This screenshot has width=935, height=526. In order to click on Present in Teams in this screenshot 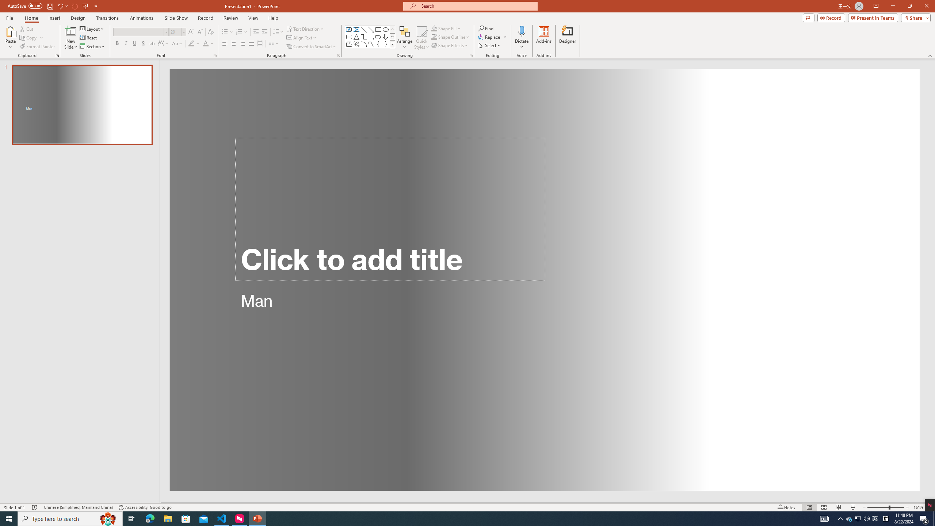, I will do `click(873, 18)`.